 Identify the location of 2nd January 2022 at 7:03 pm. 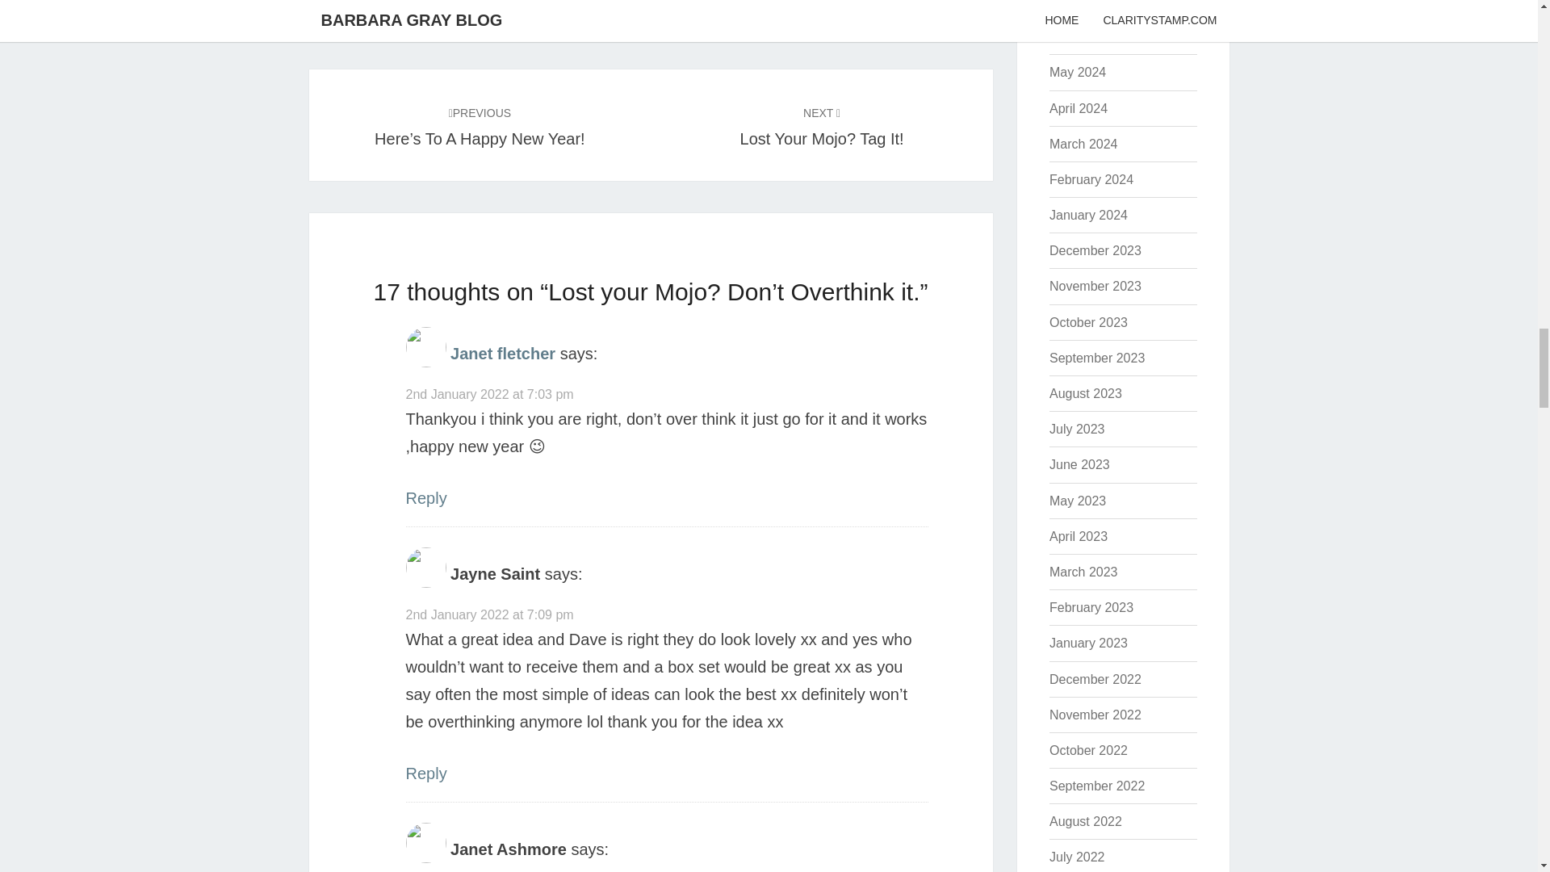
(822, 124).